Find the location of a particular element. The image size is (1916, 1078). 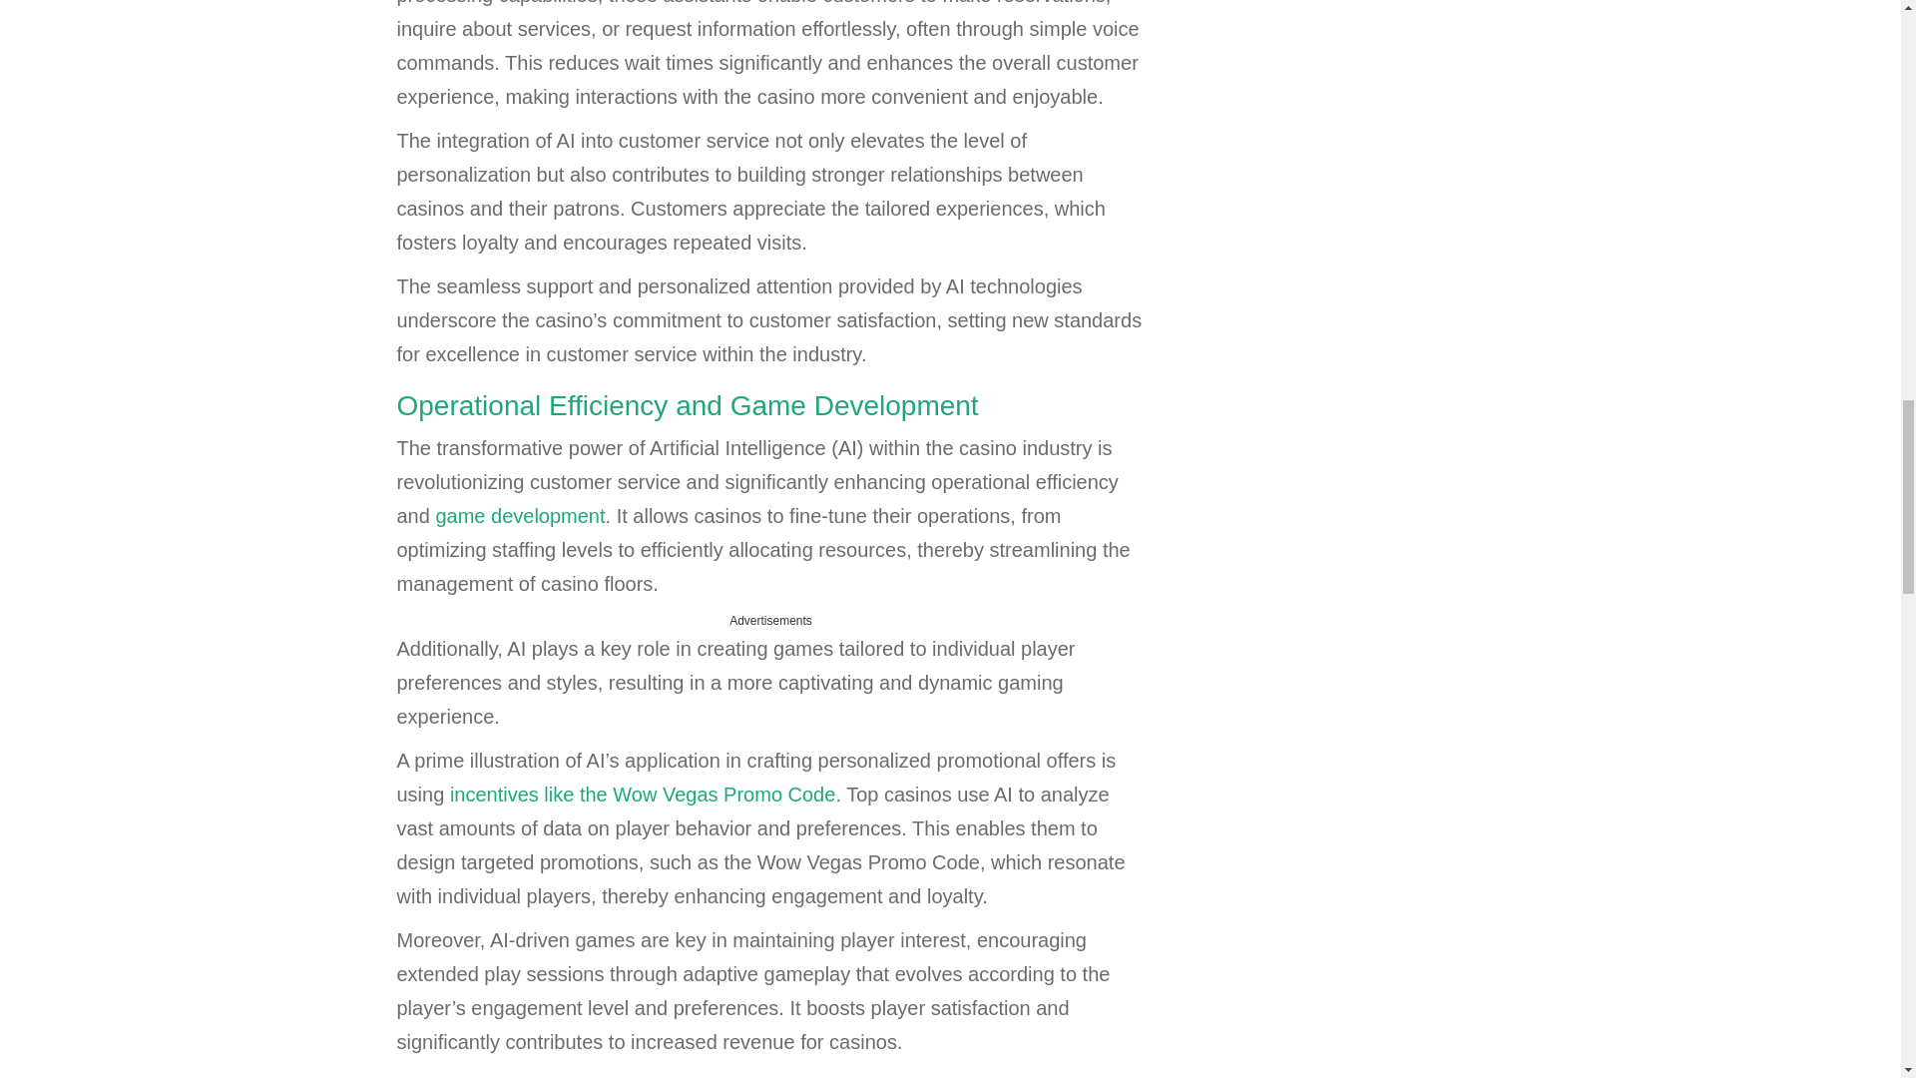

game development is located at coordinates (519, 516).